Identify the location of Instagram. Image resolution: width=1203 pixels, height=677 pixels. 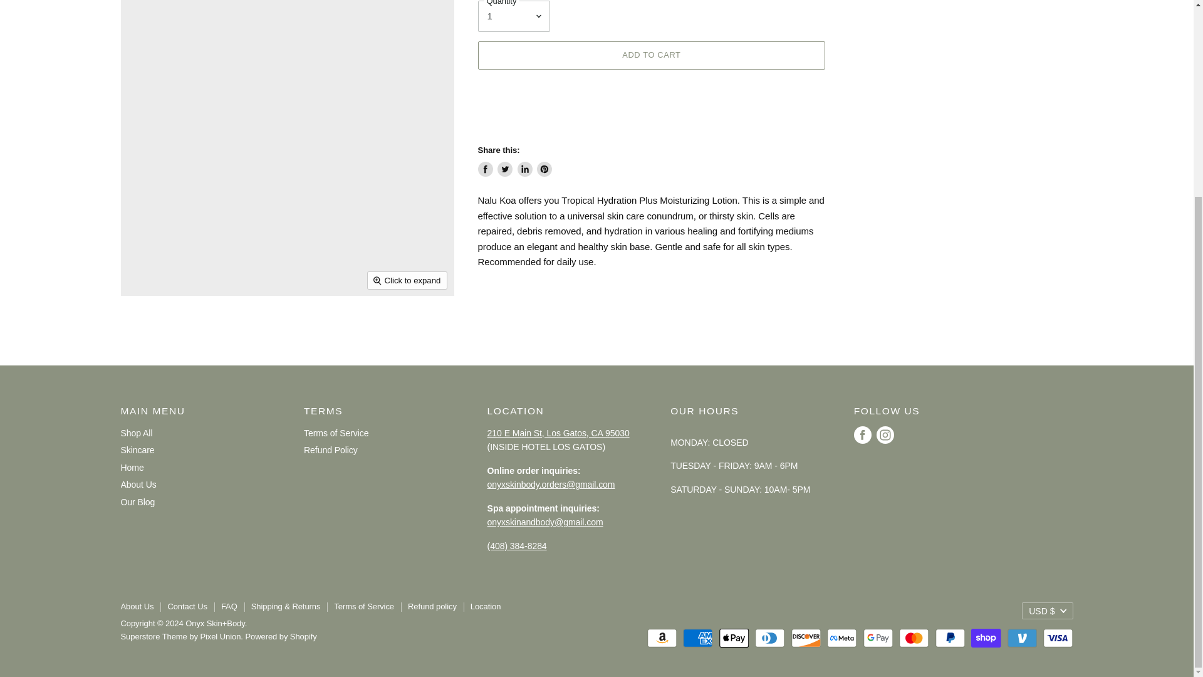
(885, 435).